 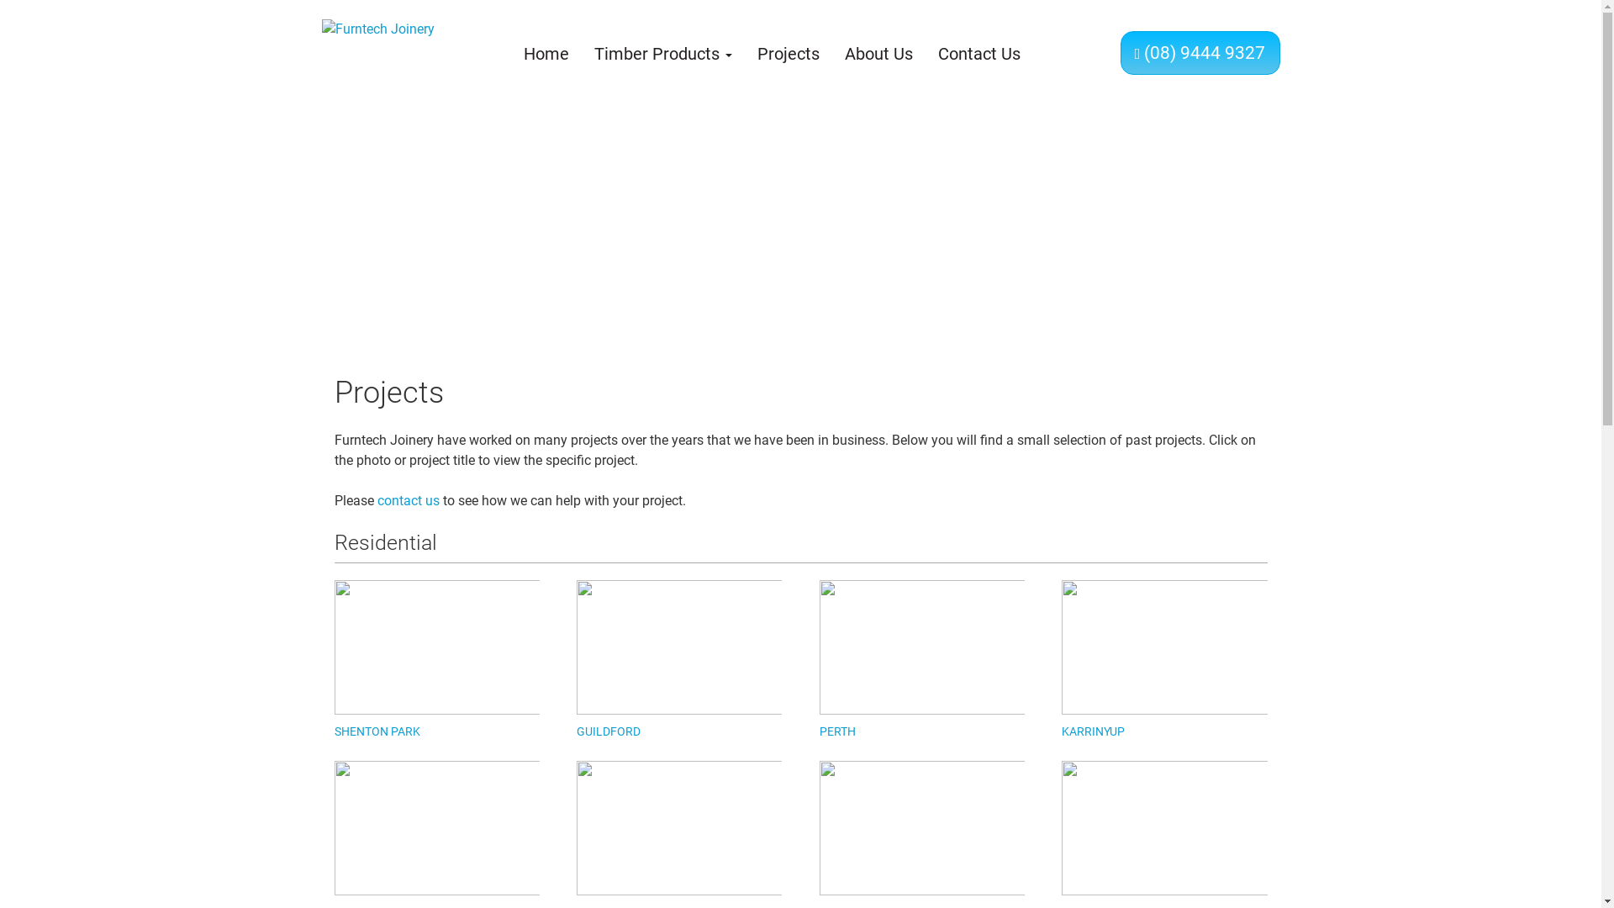 What do you see at coordinates (663, 54) in the screenshot?
I see `Timber Products` at bounding box center [663, 54].